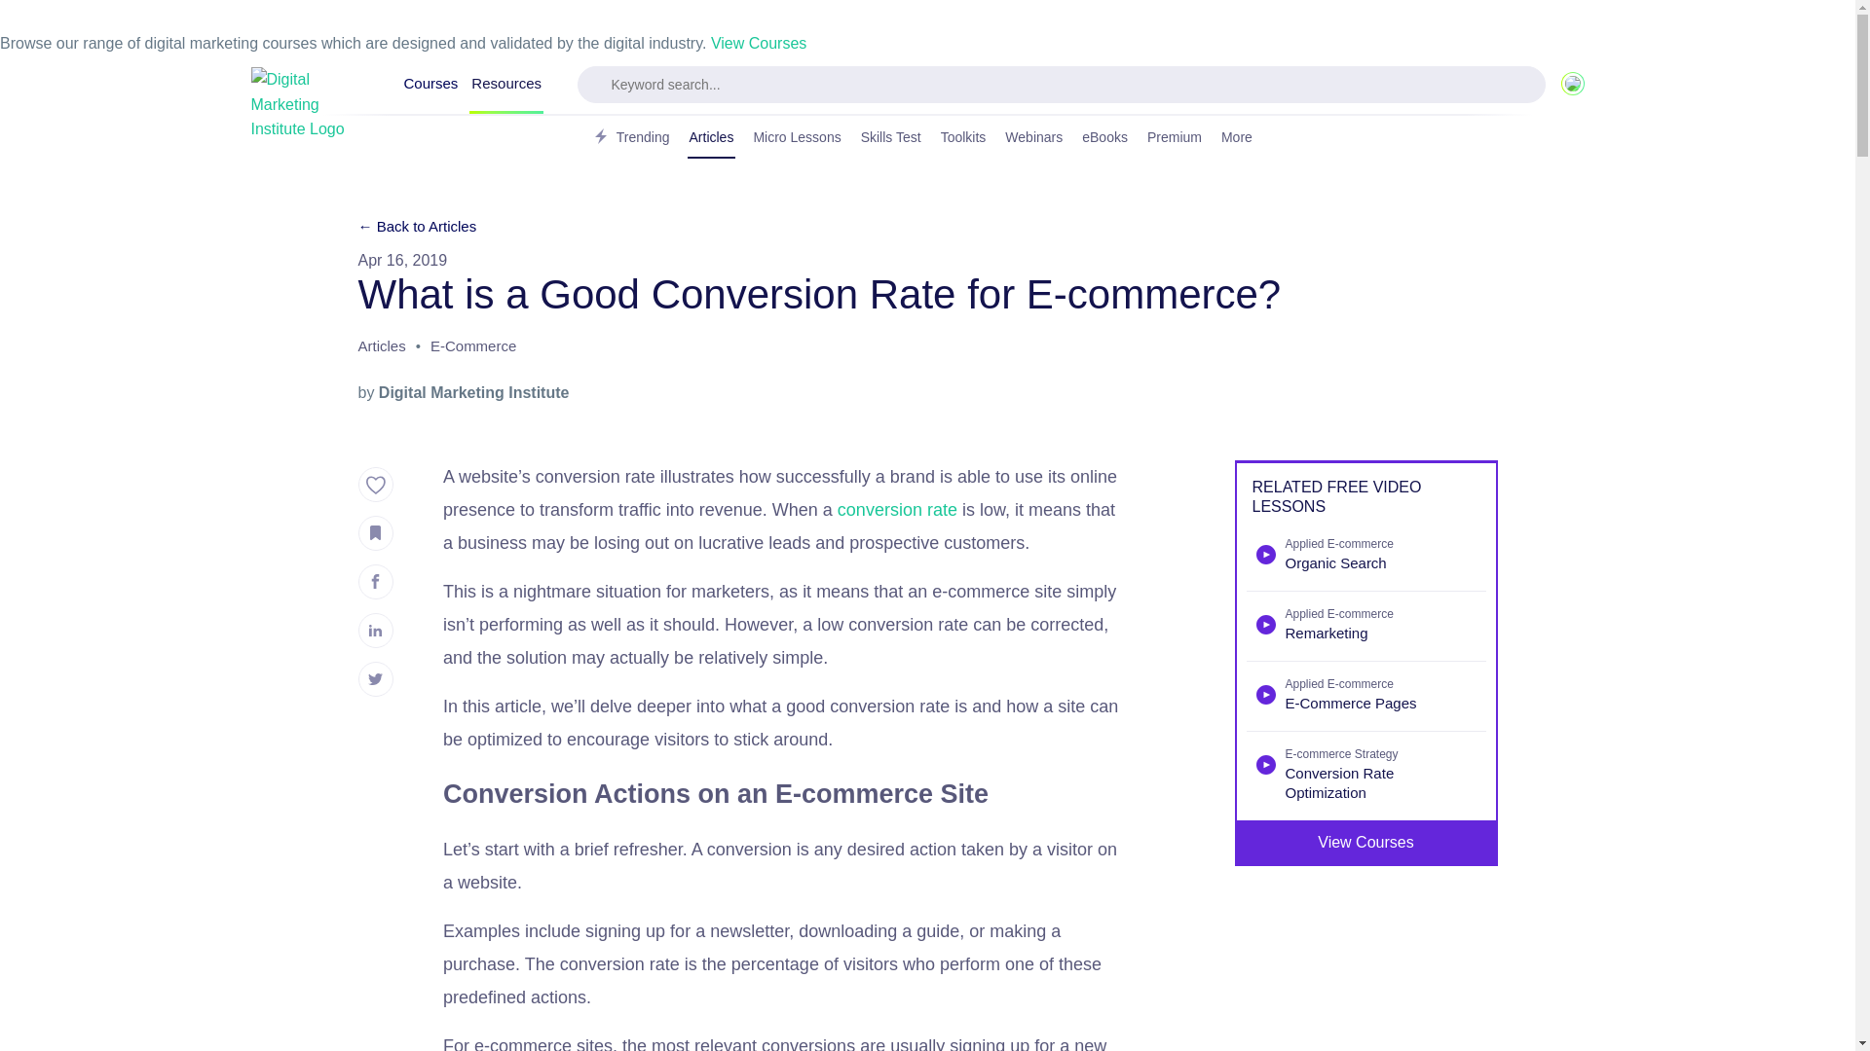  What do you see at coordinates (629, 138) in the screenshot?
I see `Trending` at bounding box center [629, 138].